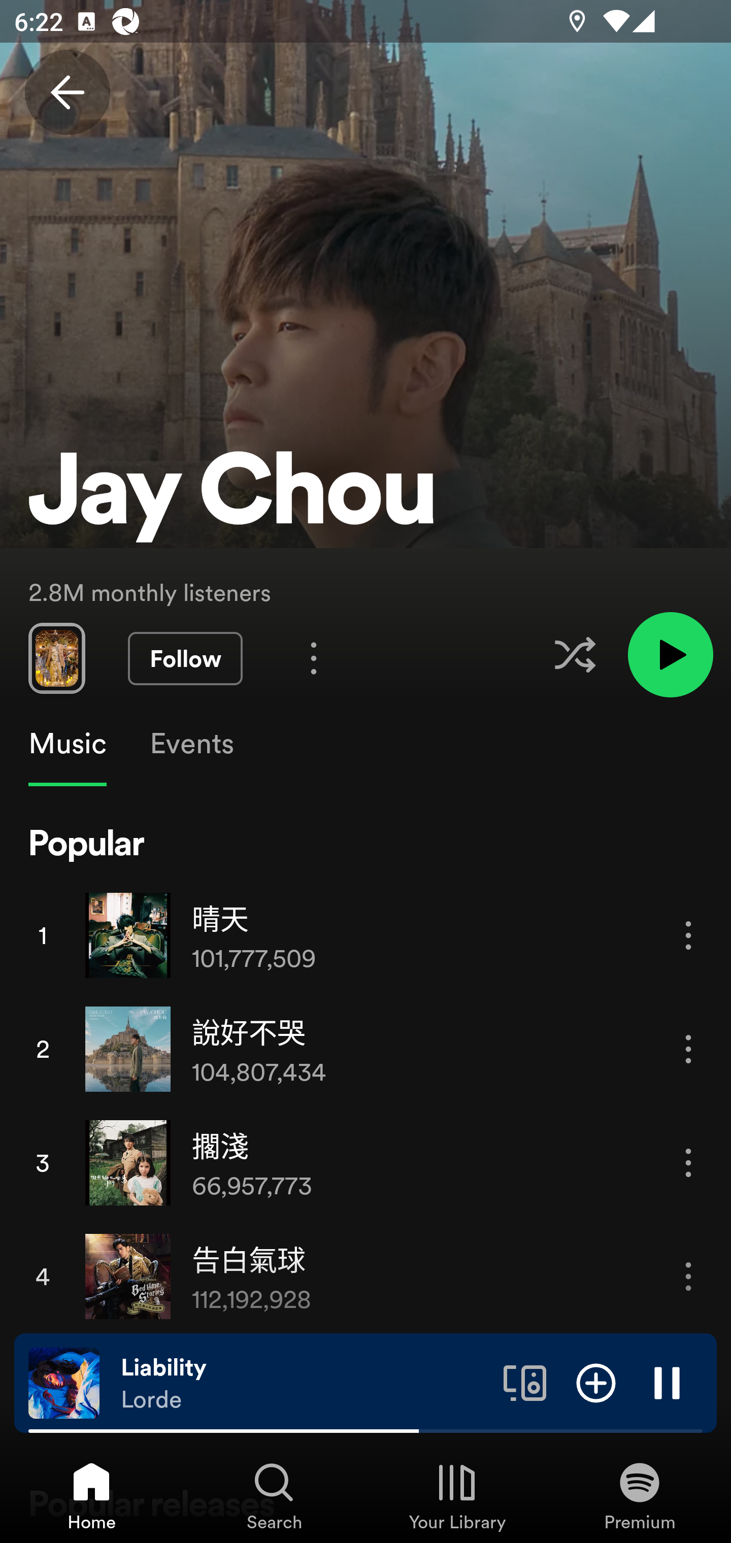  I want to click on Connect to a device. Opens the devices menu, so click(525, 1382).